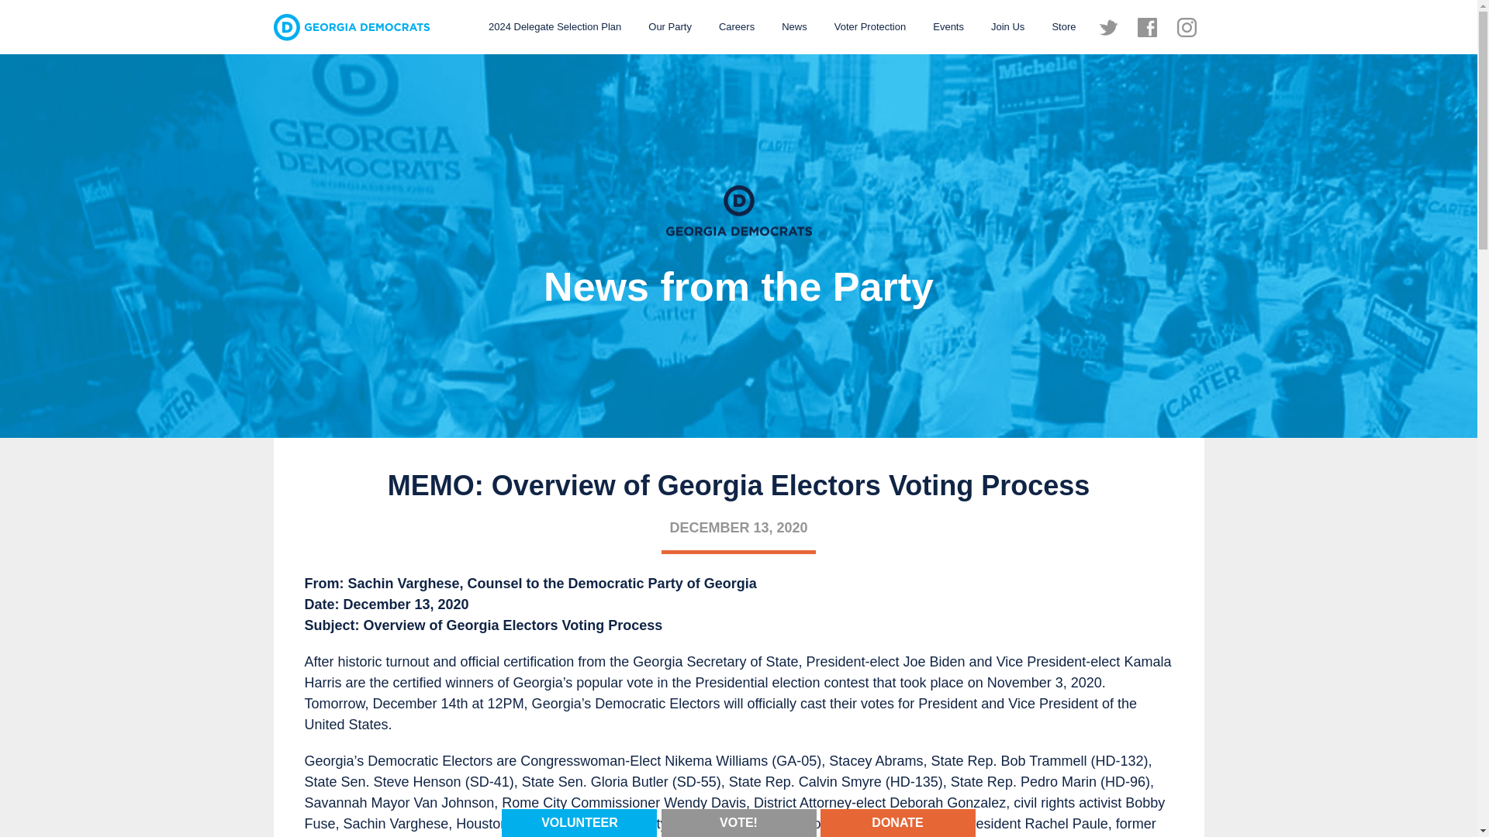 Image resolution: width=1489 pixels, height=837 pixels. Describe the element at coordinates (579, 821) in the screenshot. I see `VOLUNTEER` at that location.